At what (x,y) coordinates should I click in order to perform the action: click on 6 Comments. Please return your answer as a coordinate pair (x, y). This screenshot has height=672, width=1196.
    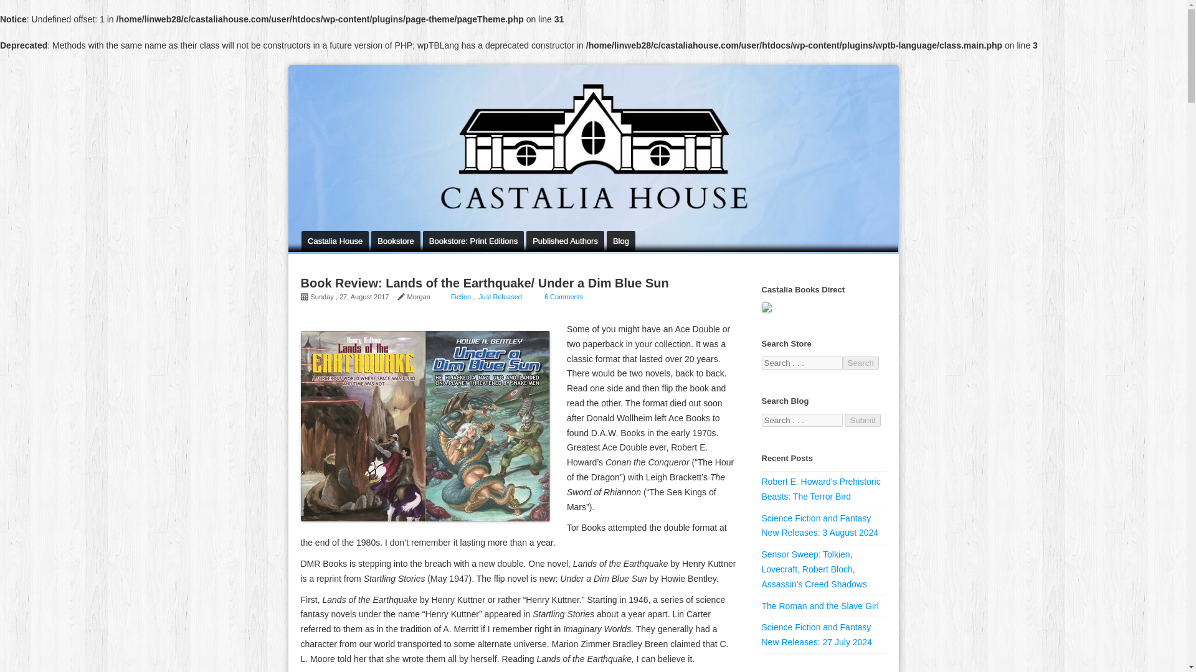
    Looking at the image, I should click on (563, 296).